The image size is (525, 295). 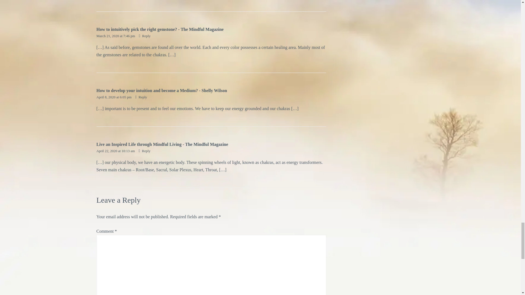 What do you see at coordinates (116, 36) in the screenshot?
I see `March 21, 2020 at 7:46 pm` at bounding box center [116, 36].